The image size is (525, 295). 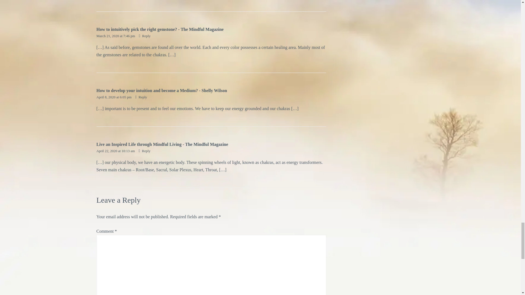 What do you see at coordinates (116, 36) in the screenshot?
I see `March 21, 2020 at 7:46 pm` at bounding box center [116, 36].